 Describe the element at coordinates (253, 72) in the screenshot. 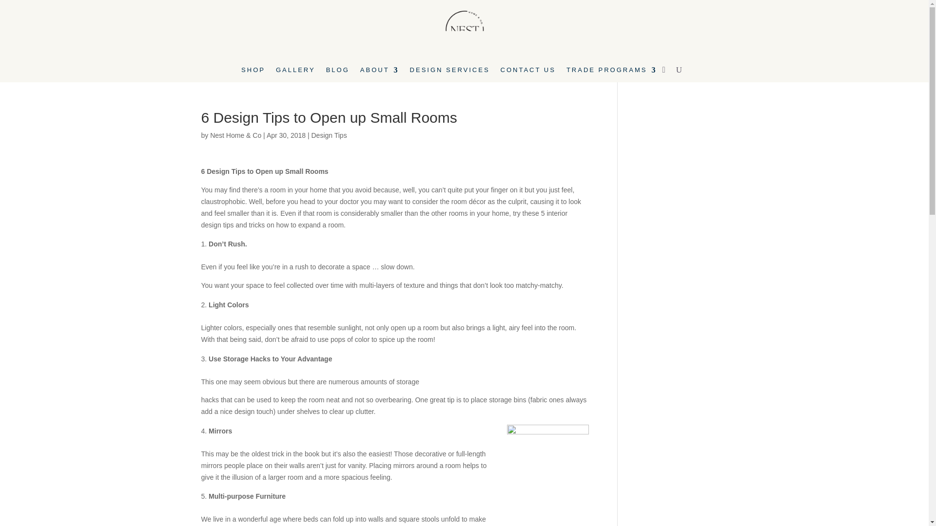

I see `SHOP` at that location.